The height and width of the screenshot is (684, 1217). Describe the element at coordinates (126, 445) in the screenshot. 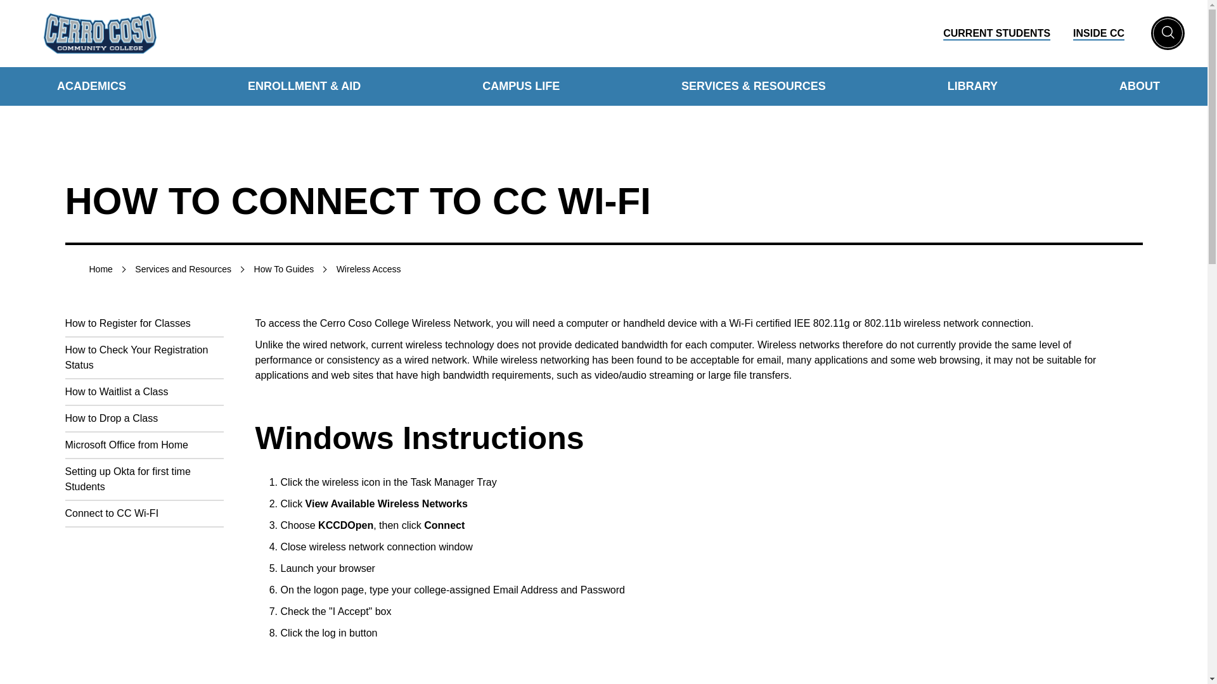

I see `Microsoft Office from Home` at that location.